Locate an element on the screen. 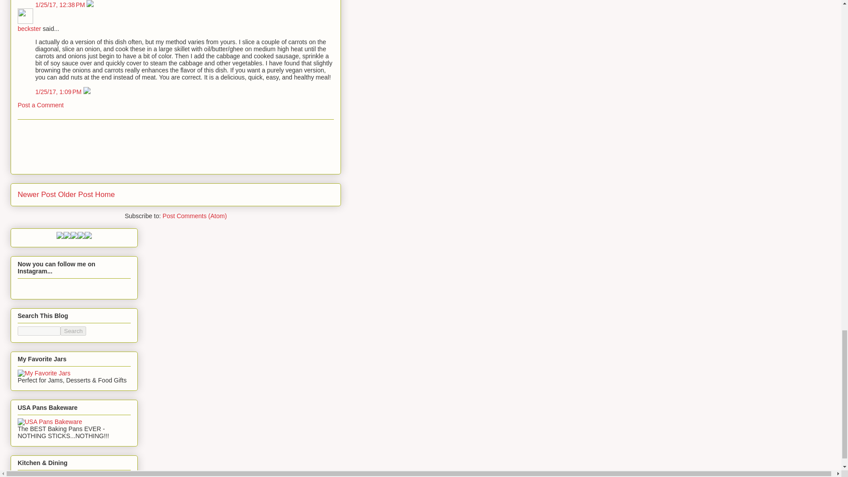 The image size is (848, 477). comment permalink is located at coordinates (59, 92).